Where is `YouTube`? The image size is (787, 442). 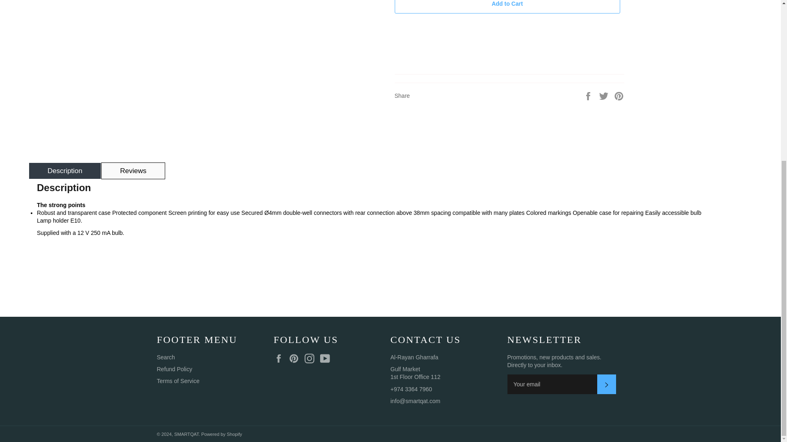
YouTube is located at coordinates (327, 359).